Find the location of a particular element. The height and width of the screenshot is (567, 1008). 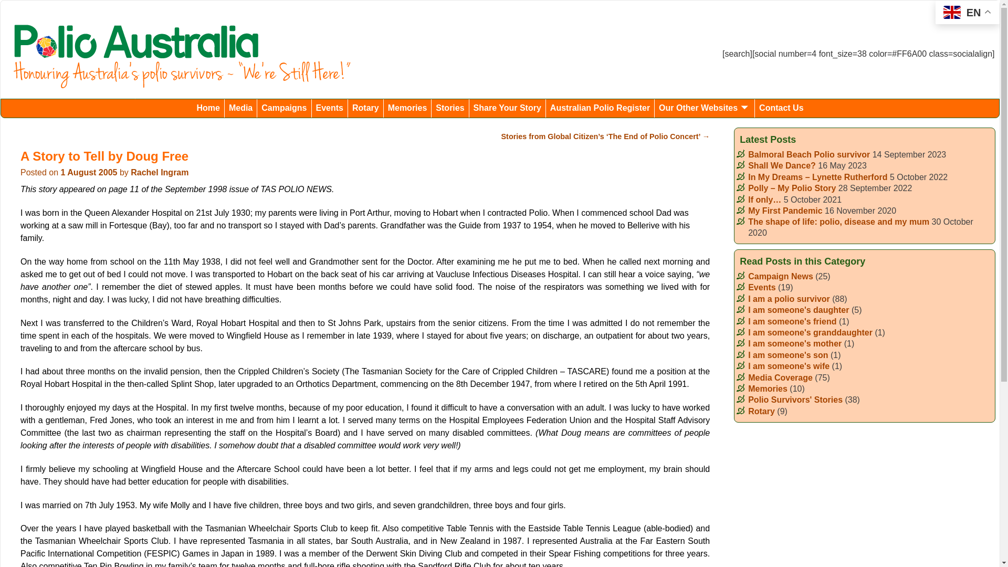

Home is located at coordinates (208, 108).